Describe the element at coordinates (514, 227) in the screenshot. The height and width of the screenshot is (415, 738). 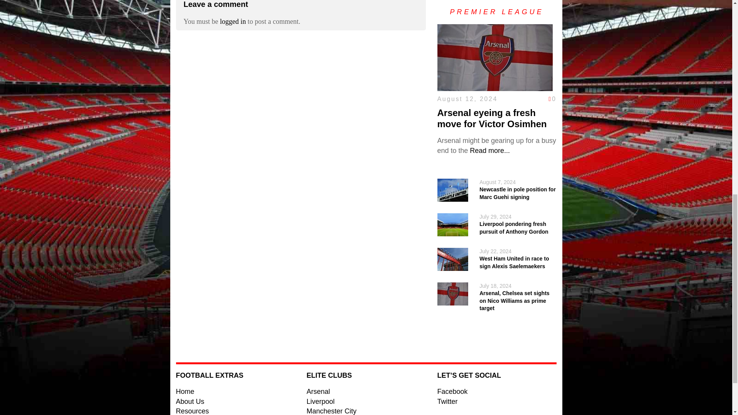
I see `Liverpool pondering fresh pursuit of Anthony Gordon` at that location.